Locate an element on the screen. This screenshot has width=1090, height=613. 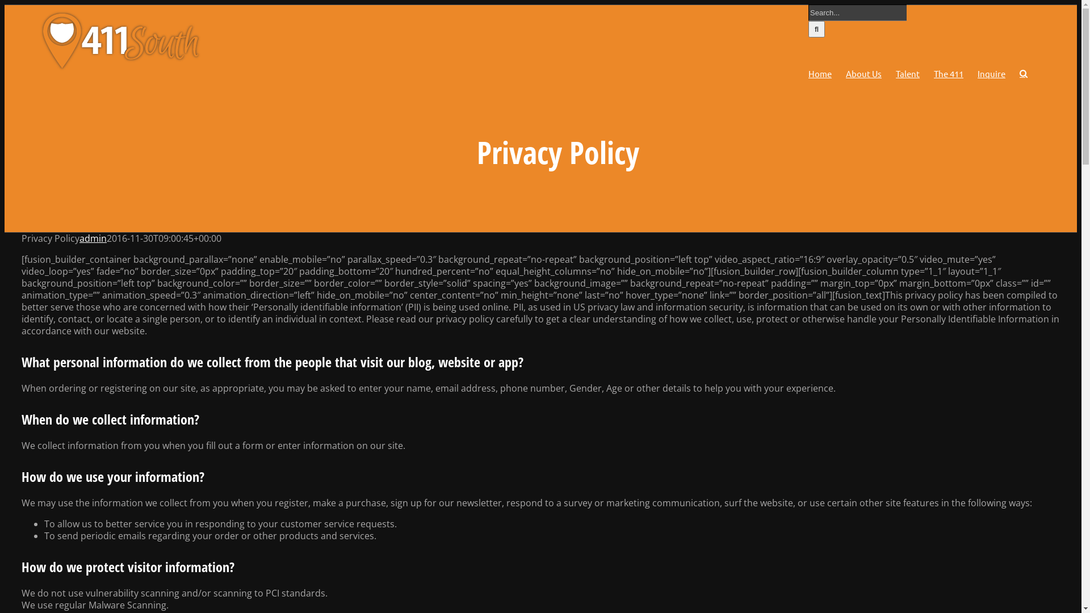
admin is located at coordinates (93, 238).